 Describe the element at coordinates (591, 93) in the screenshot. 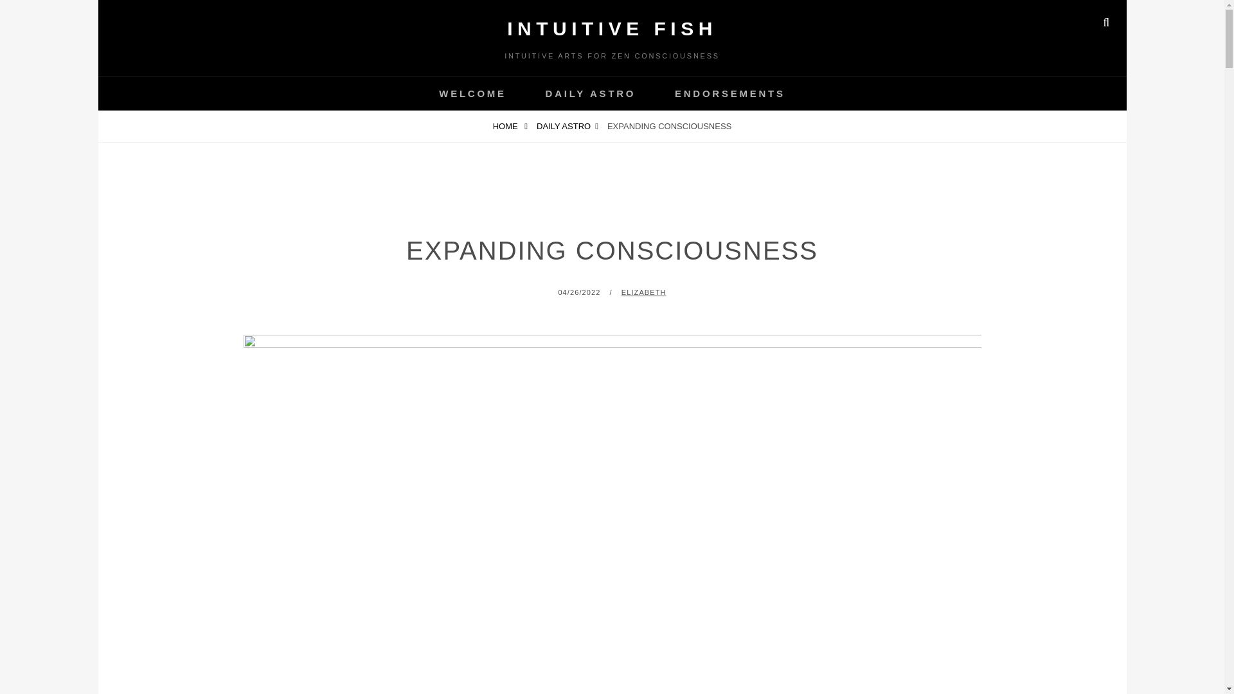

I see `DAILY ASTRO` at that location.